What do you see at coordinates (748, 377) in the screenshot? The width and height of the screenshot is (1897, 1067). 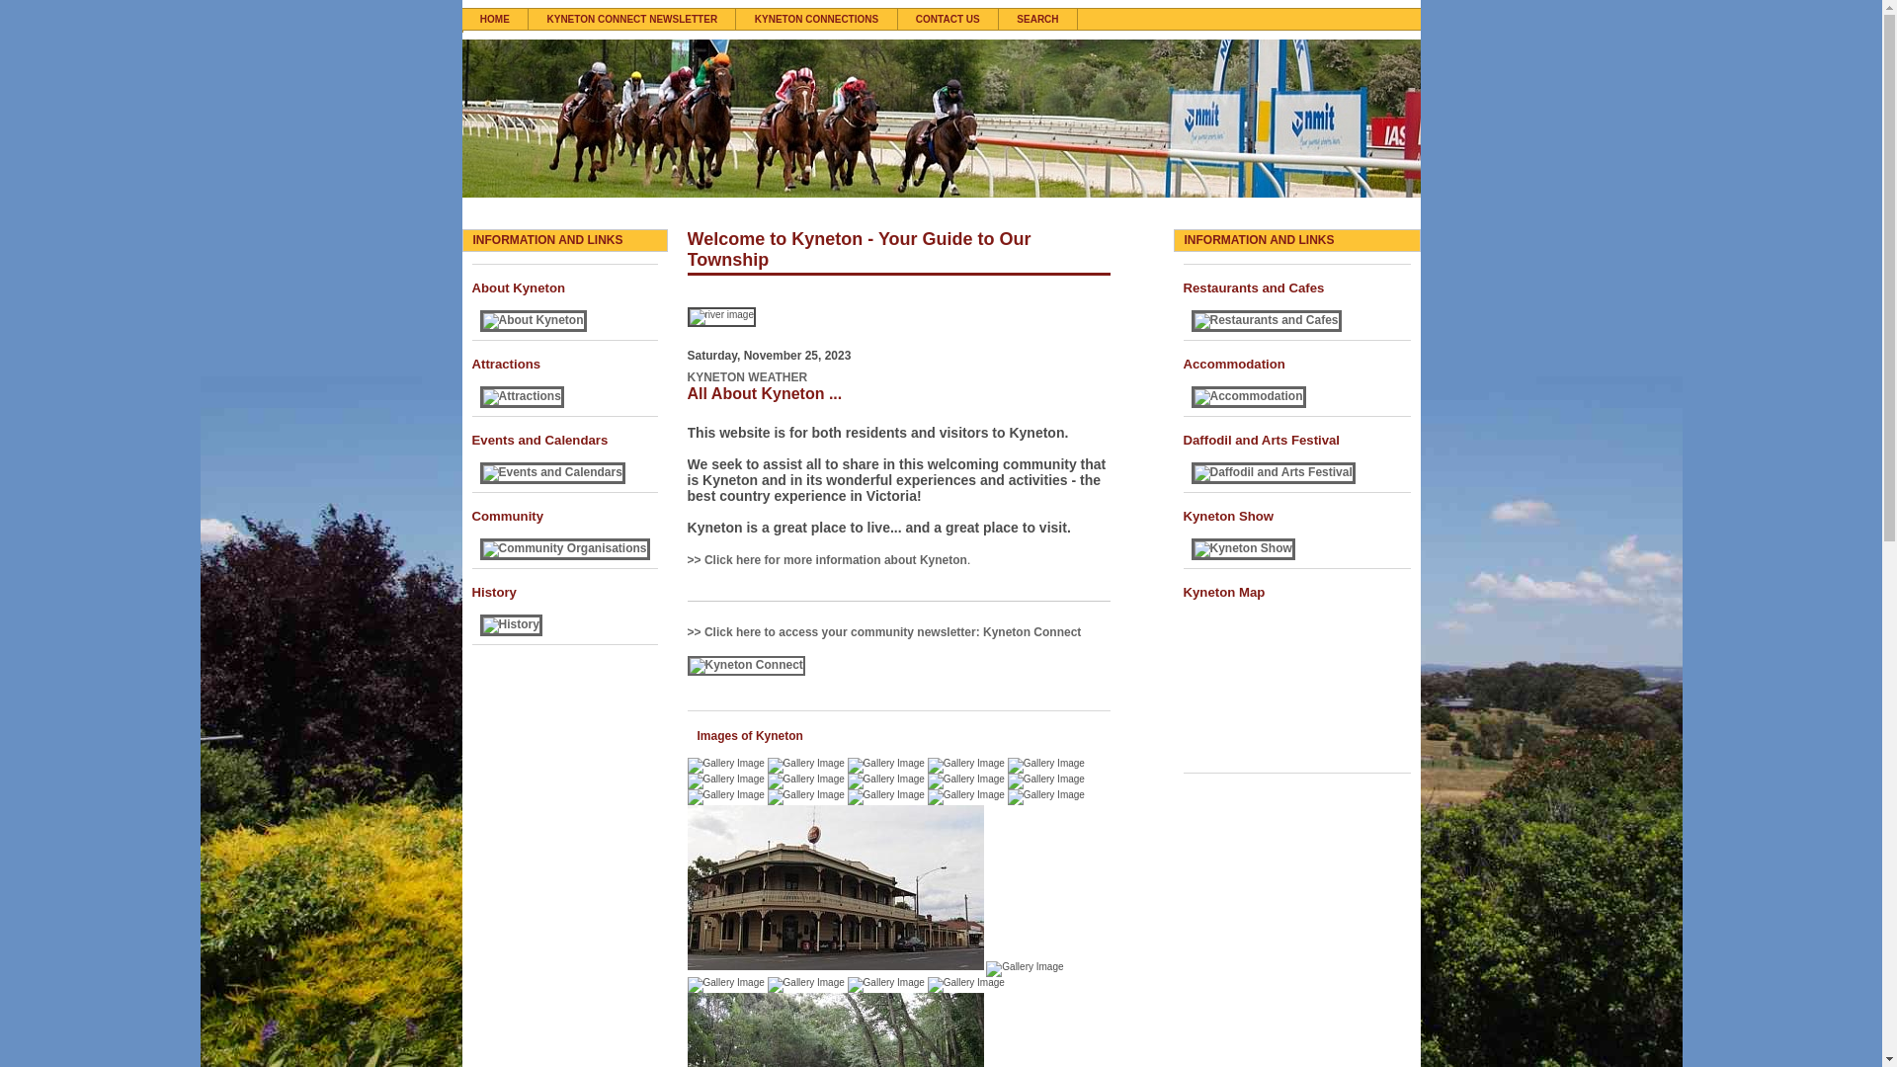 I see `KYNETON WEATHER` at bounding box center [748, 377].